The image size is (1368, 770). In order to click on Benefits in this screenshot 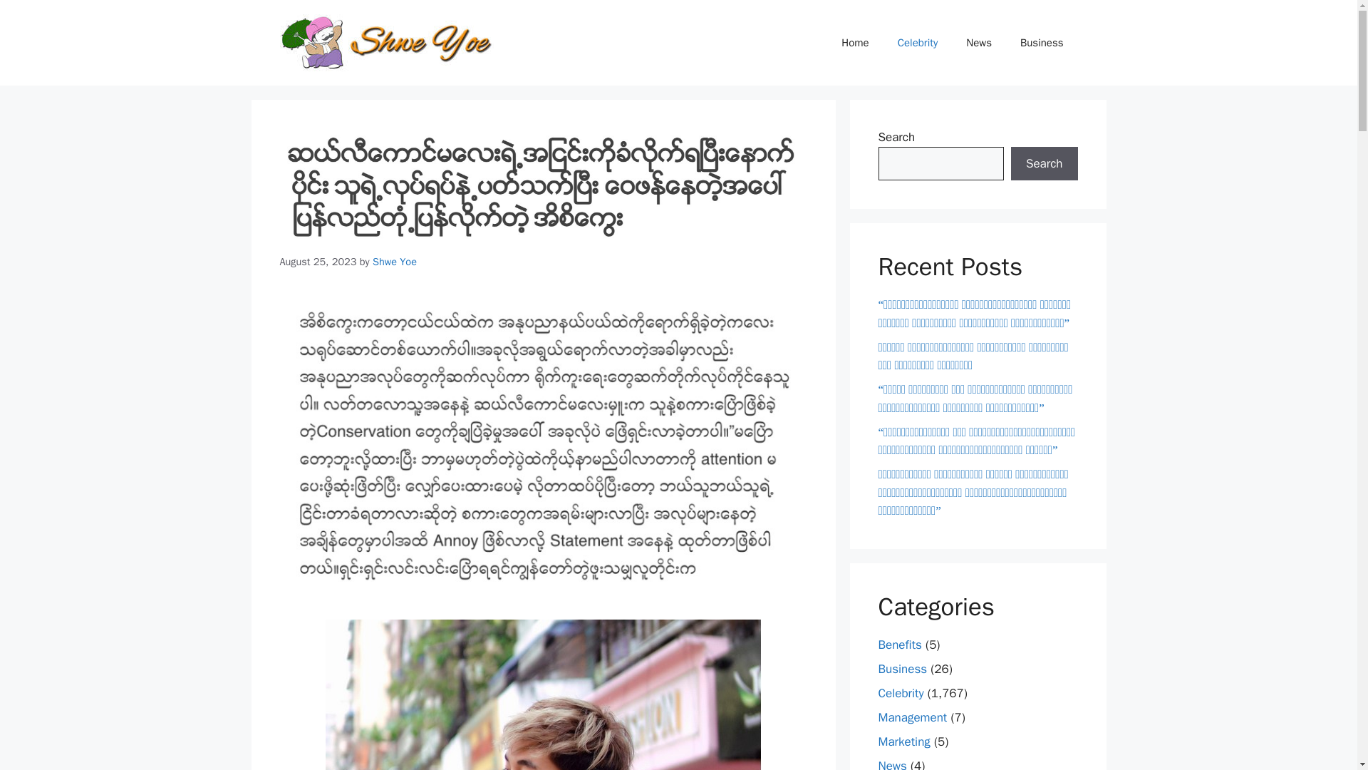, I will do `click(899, 645)`.